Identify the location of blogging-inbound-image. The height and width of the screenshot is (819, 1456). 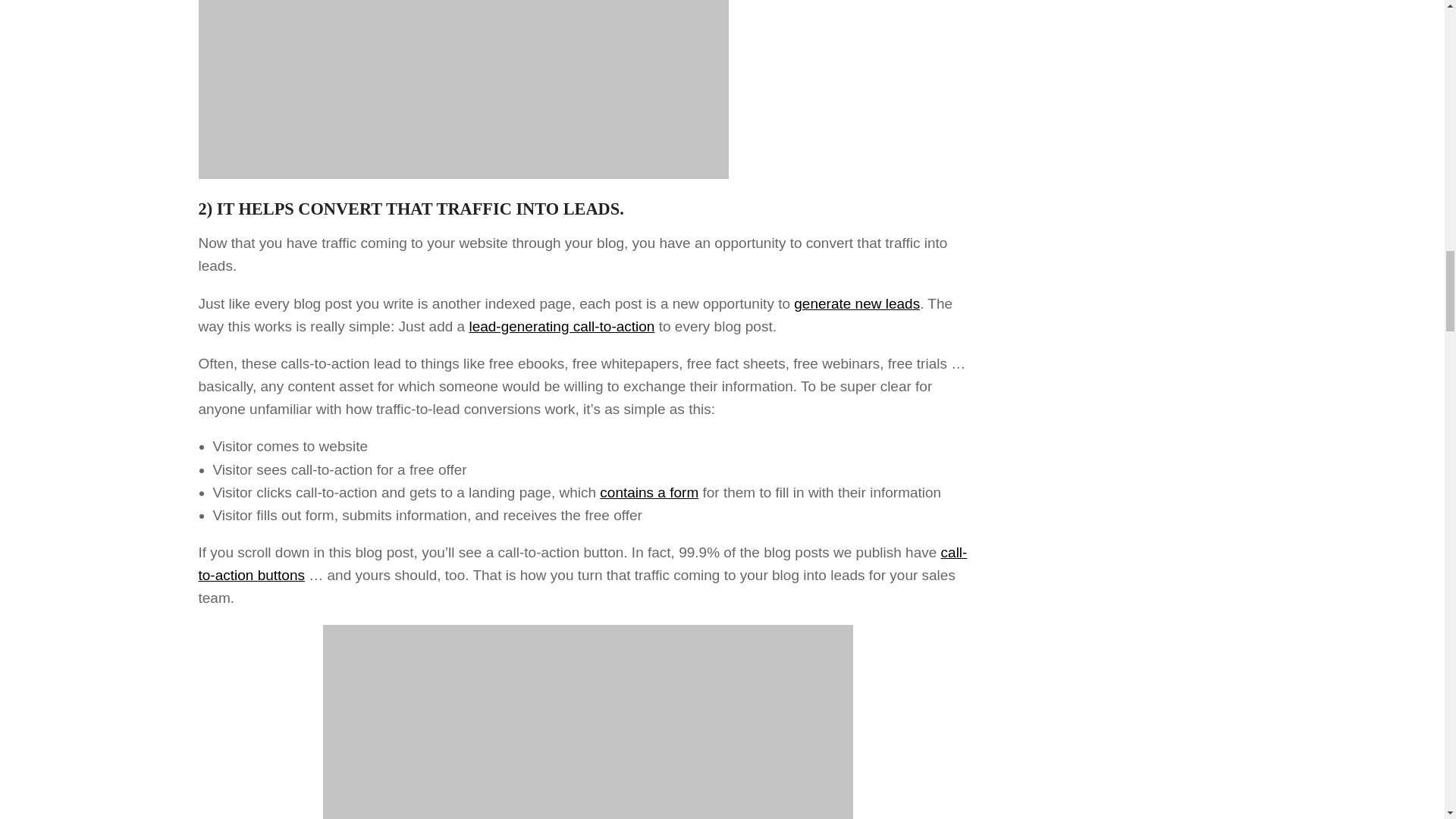
(588, 722).